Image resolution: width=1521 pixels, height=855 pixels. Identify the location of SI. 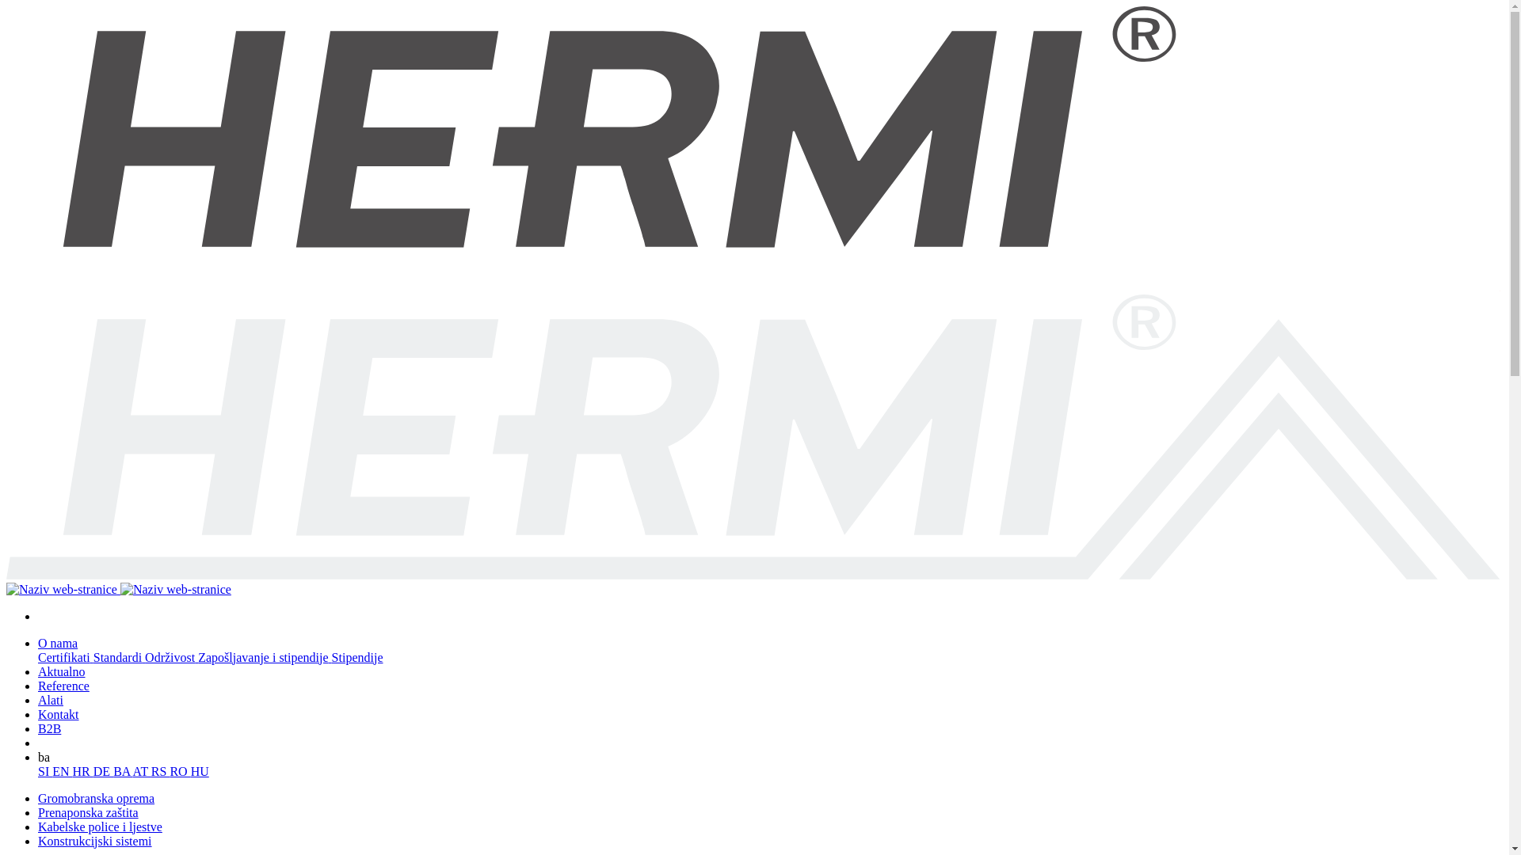
(45, 771).